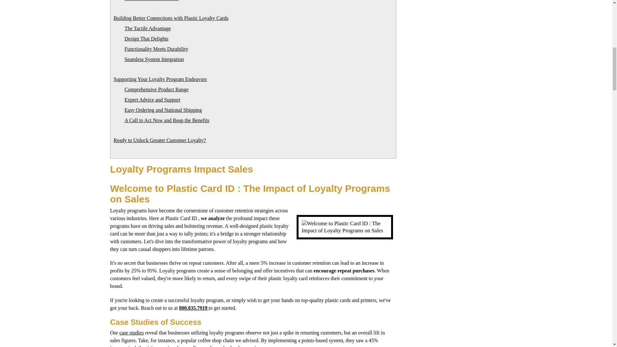  What do you see at coordinates (152, 1) in the screenshot?
I see `Refinement and Evolution` at bounding box center [152, 1].